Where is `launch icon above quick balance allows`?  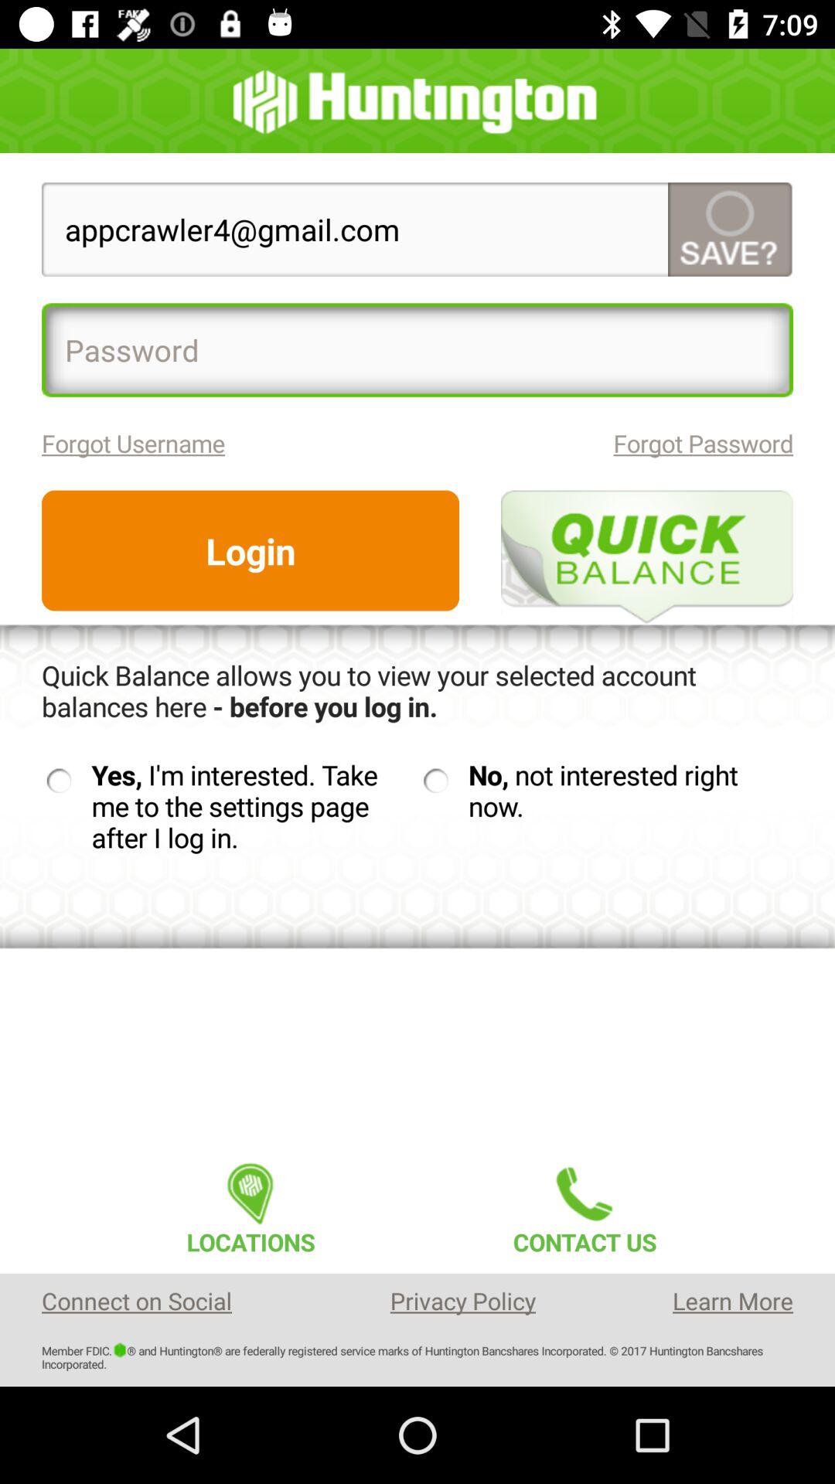 launch icon above quick balance allows is located at coordinates (250, 550).